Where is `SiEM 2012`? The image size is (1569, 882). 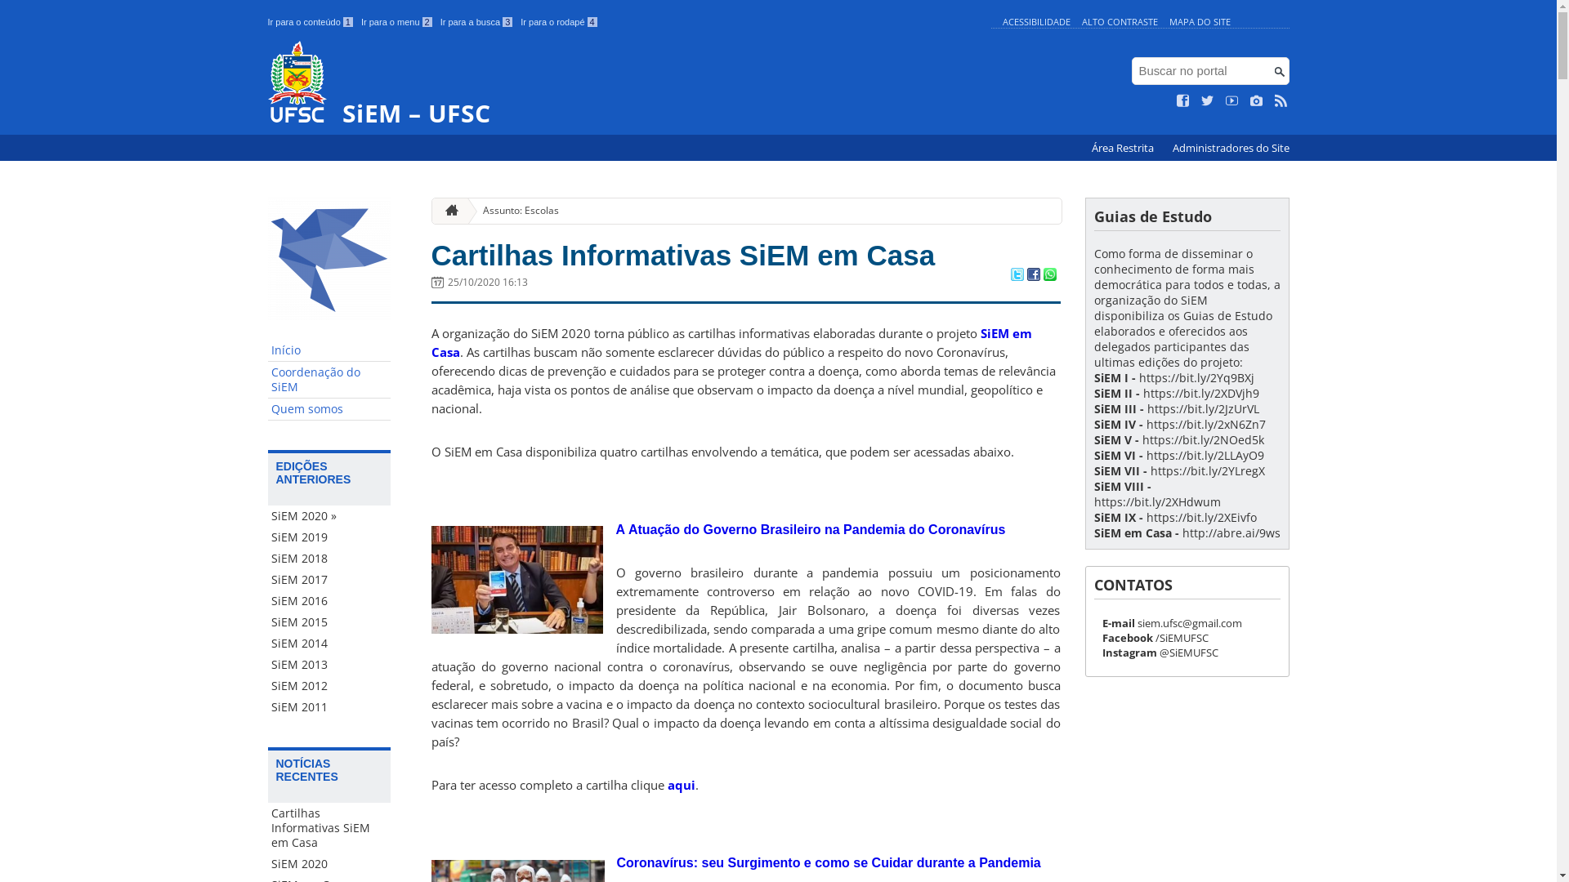 SiEM 2012 is located at coordinates (329, 686).